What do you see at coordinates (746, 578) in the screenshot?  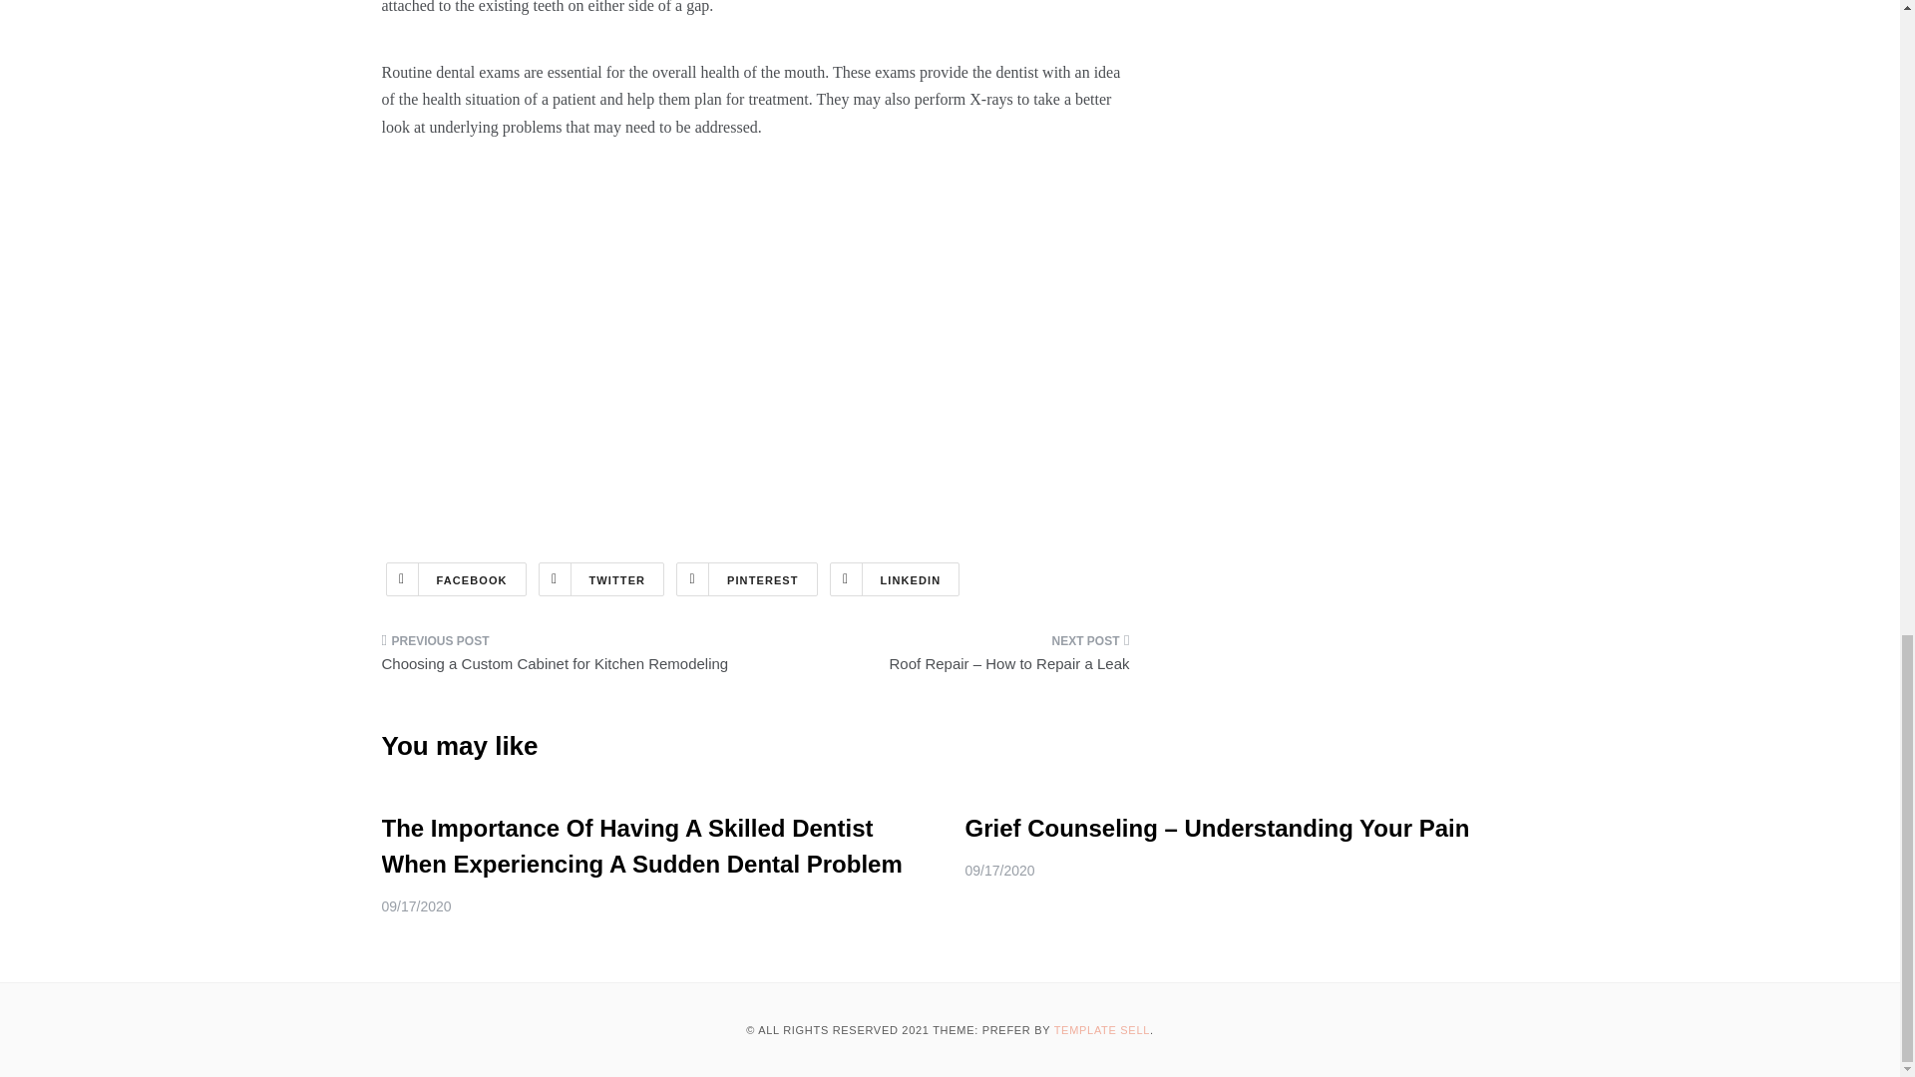 I see `PINTEREST` at bounding box center [746, 578].